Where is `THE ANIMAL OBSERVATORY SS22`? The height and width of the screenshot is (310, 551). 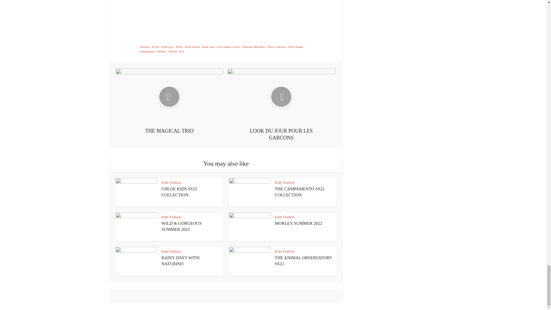 THE ANIMAL OBSERVATORY SS22 is located at coordinates (304, 260).